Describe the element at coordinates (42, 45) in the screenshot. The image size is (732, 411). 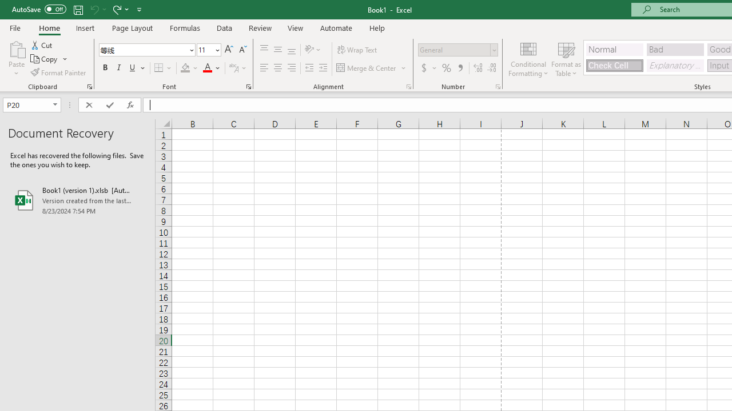
I see `Cut` at that location.